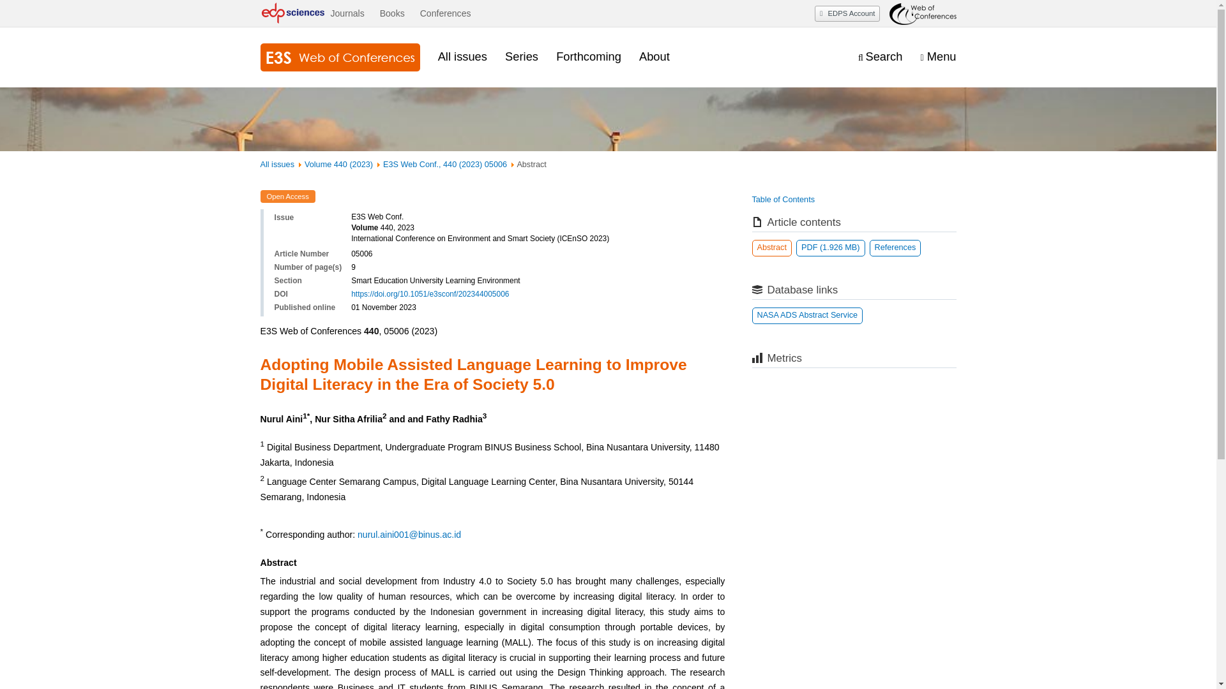 The width and height of the screenshot is (1226, 689). What do you see at coordinates (895, 248) in the screenshot?
I see `References` at bounding box center [895, 248].